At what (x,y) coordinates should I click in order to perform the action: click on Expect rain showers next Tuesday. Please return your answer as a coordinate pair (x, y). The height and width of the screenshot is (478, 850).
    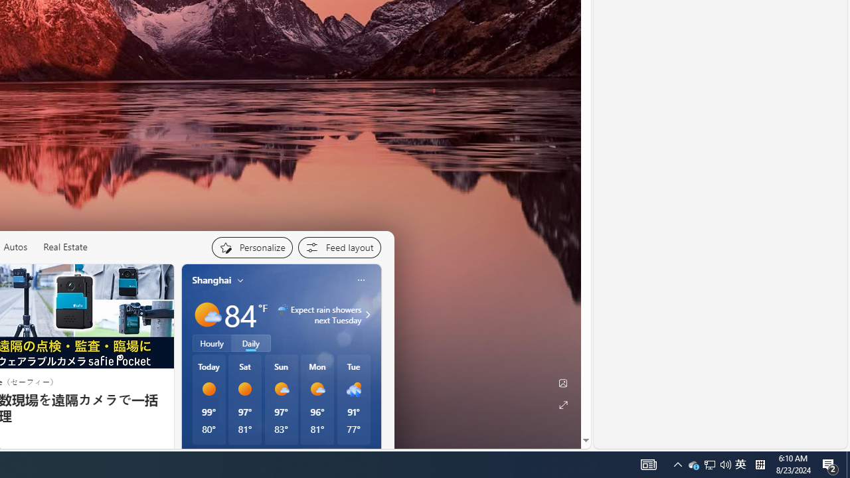
    Looking at the image, I should click on (366, 315).